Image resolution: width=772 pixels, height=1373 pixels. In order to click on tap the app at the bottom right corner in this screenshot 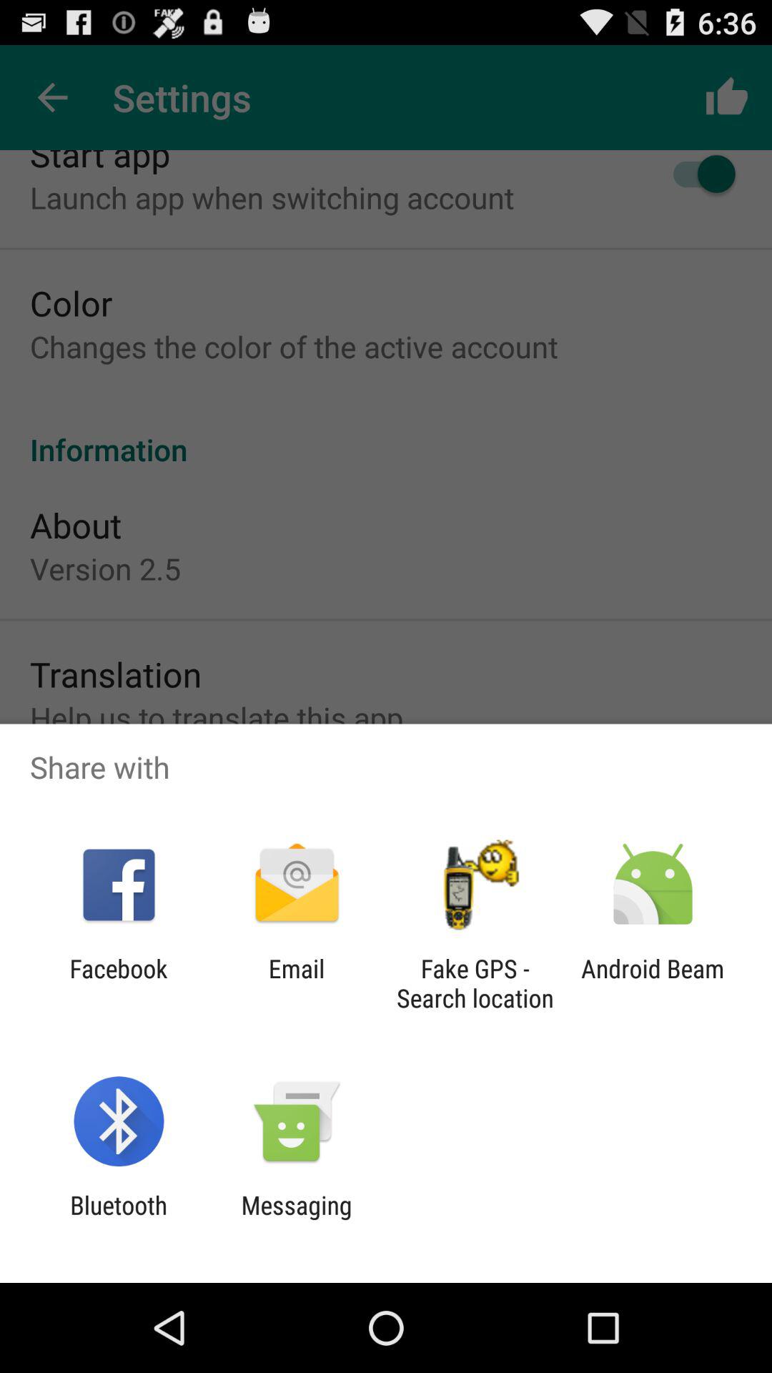, I will do `click(652, 983)`.